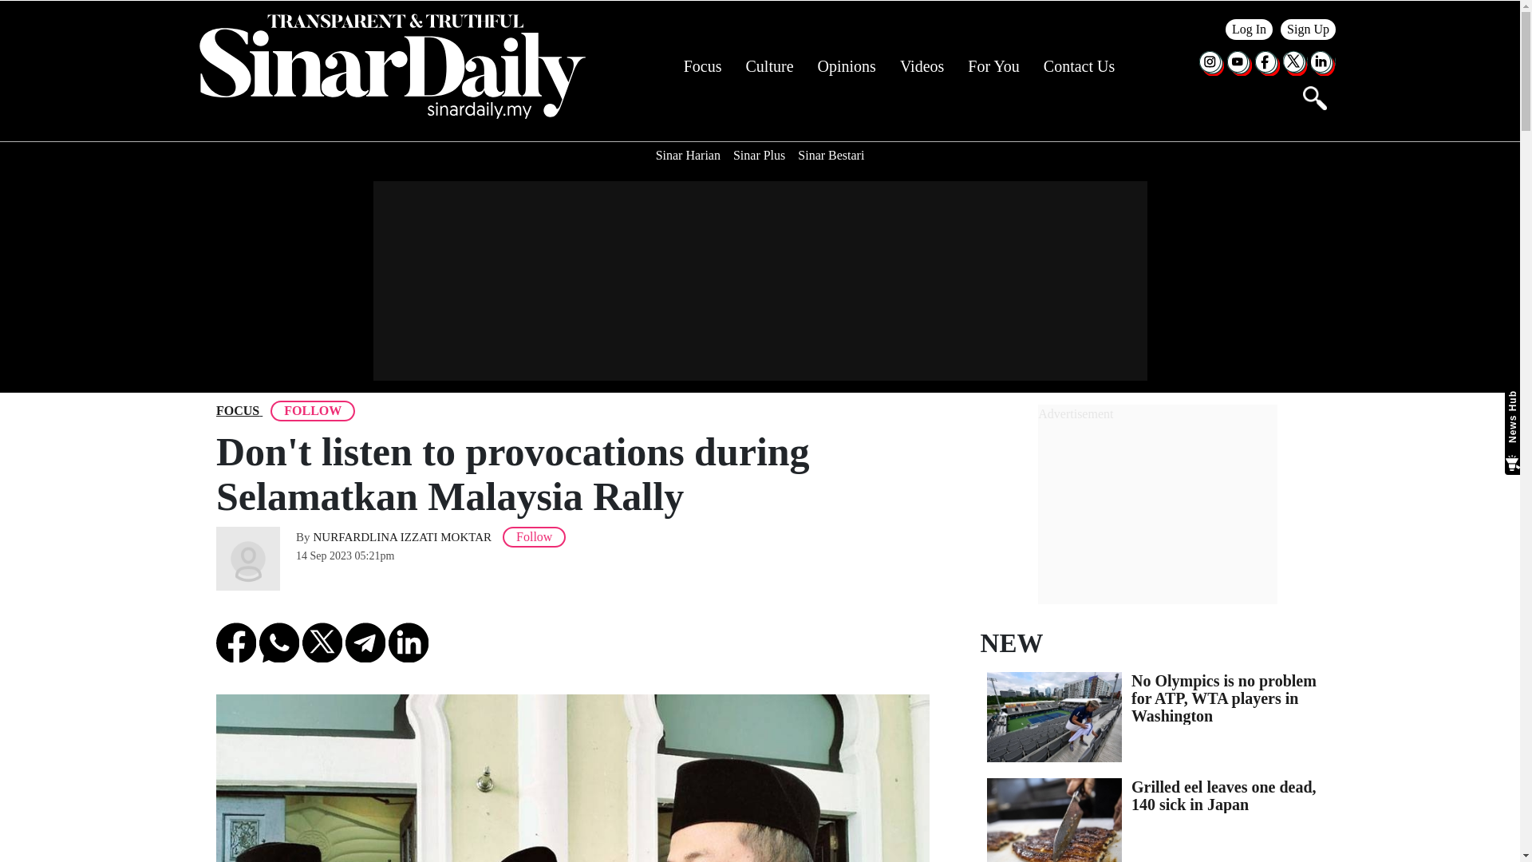  Describe the element at coordinates (769, 66) in the screenshot. I see `Culture` at that location.